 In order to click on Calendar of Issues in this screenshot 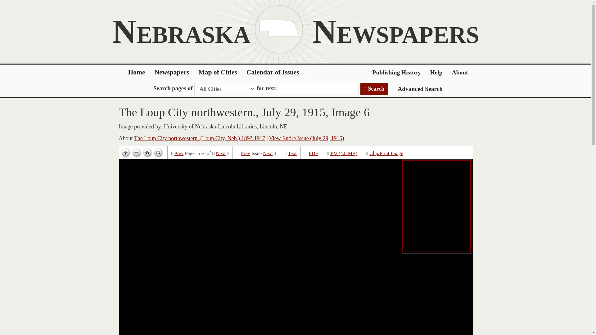, I will do `click(273, 72)`.